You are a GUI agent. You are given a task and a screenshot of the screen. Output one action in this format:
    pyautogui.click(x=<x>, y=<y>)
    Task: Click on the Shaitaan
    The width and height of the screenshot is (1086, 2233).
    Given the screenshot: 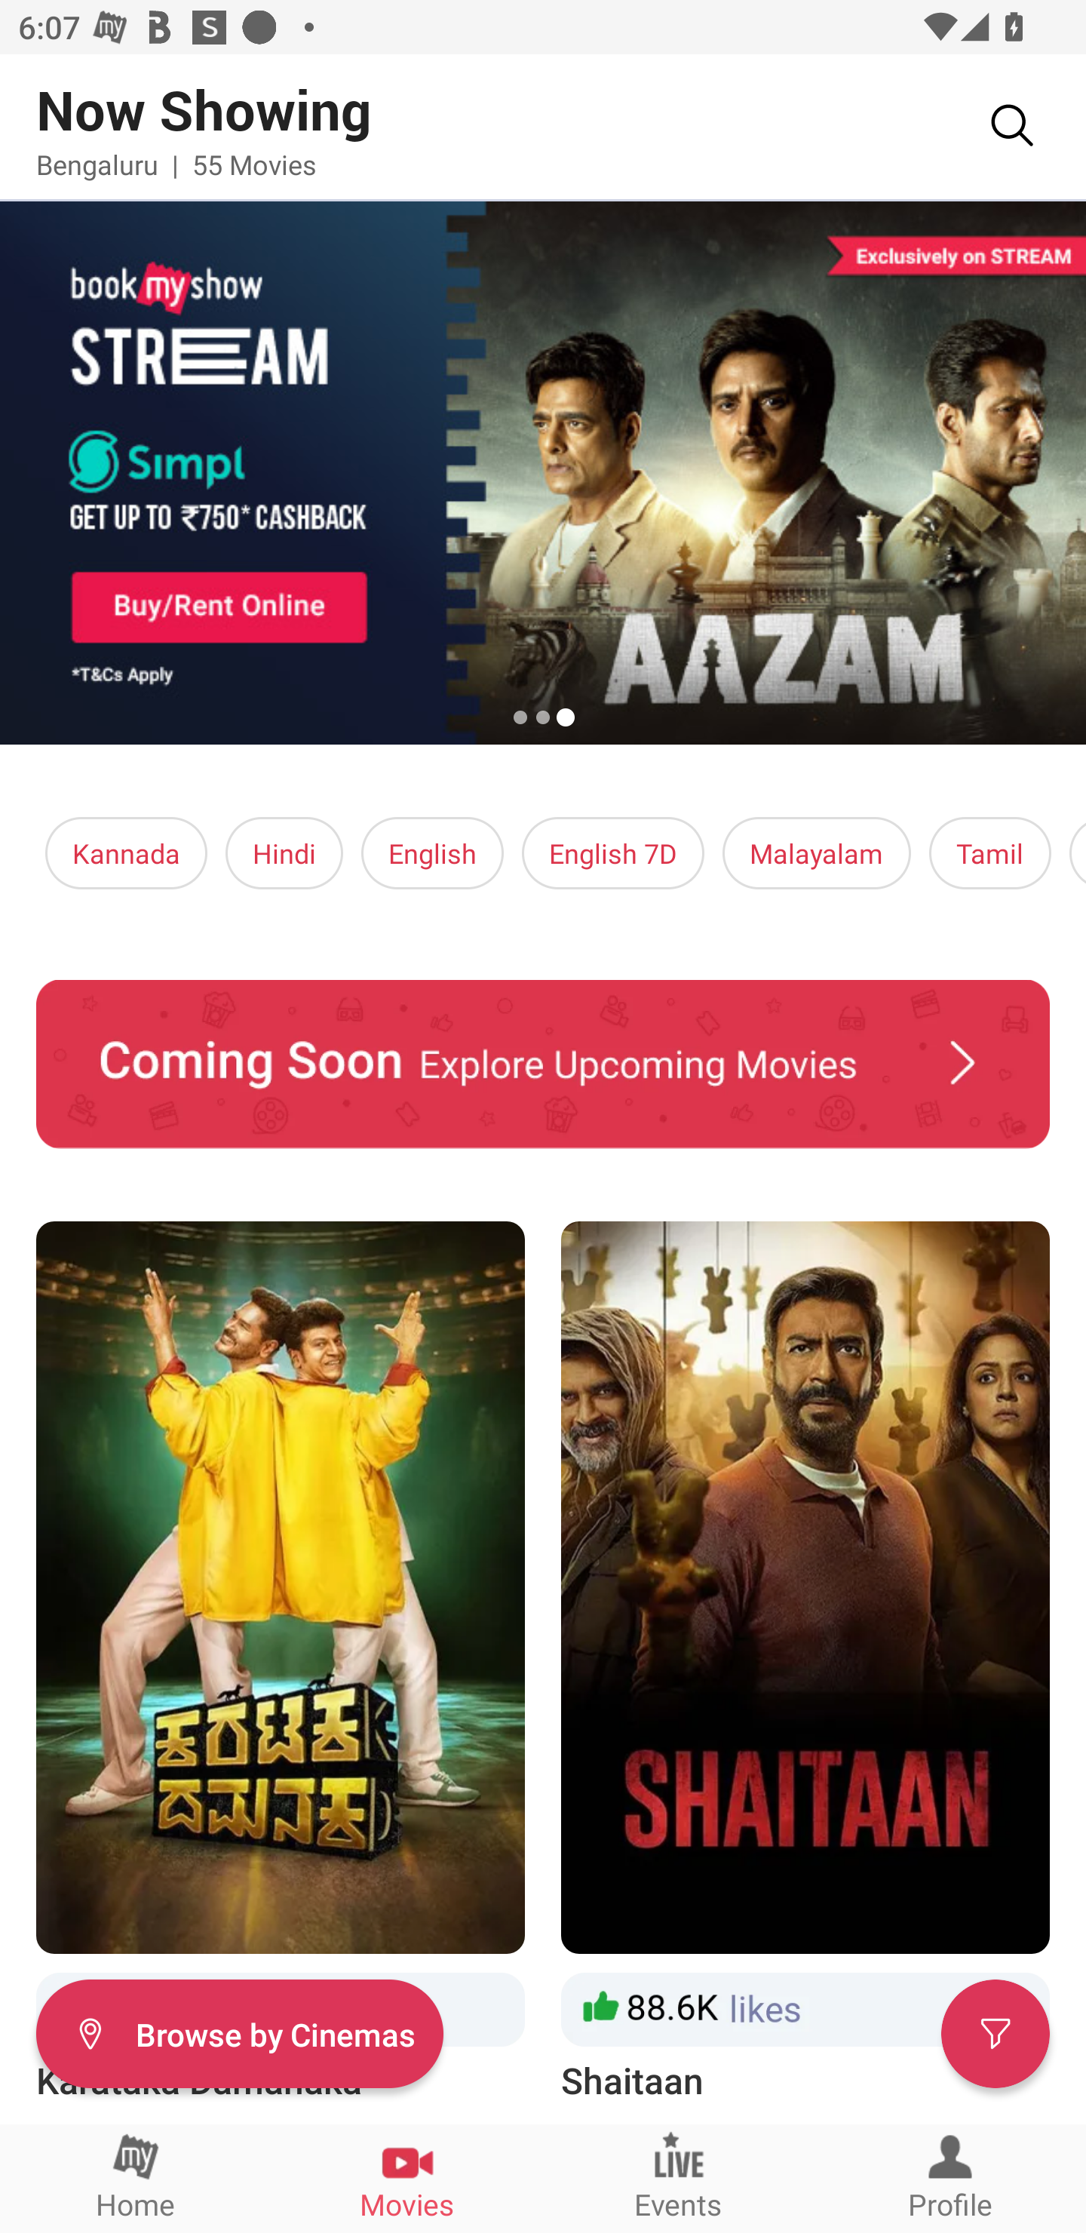 What is the action you would take?
    pyautogui.click(x=805, y=1663)
    